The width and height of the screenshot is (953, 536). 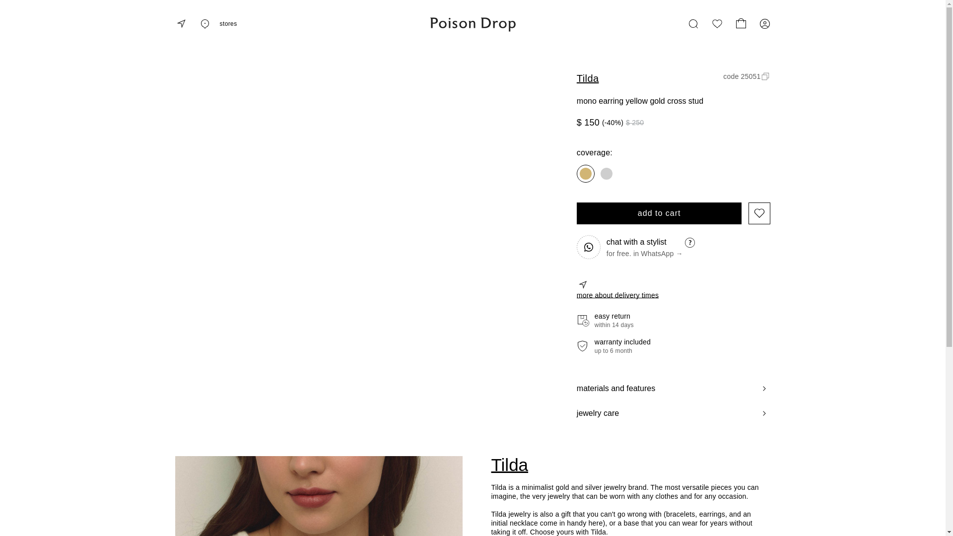 What do you see at coordinates (627, 465) in the screenshot?
I see `Tilda` at bounding box center [627, 465].